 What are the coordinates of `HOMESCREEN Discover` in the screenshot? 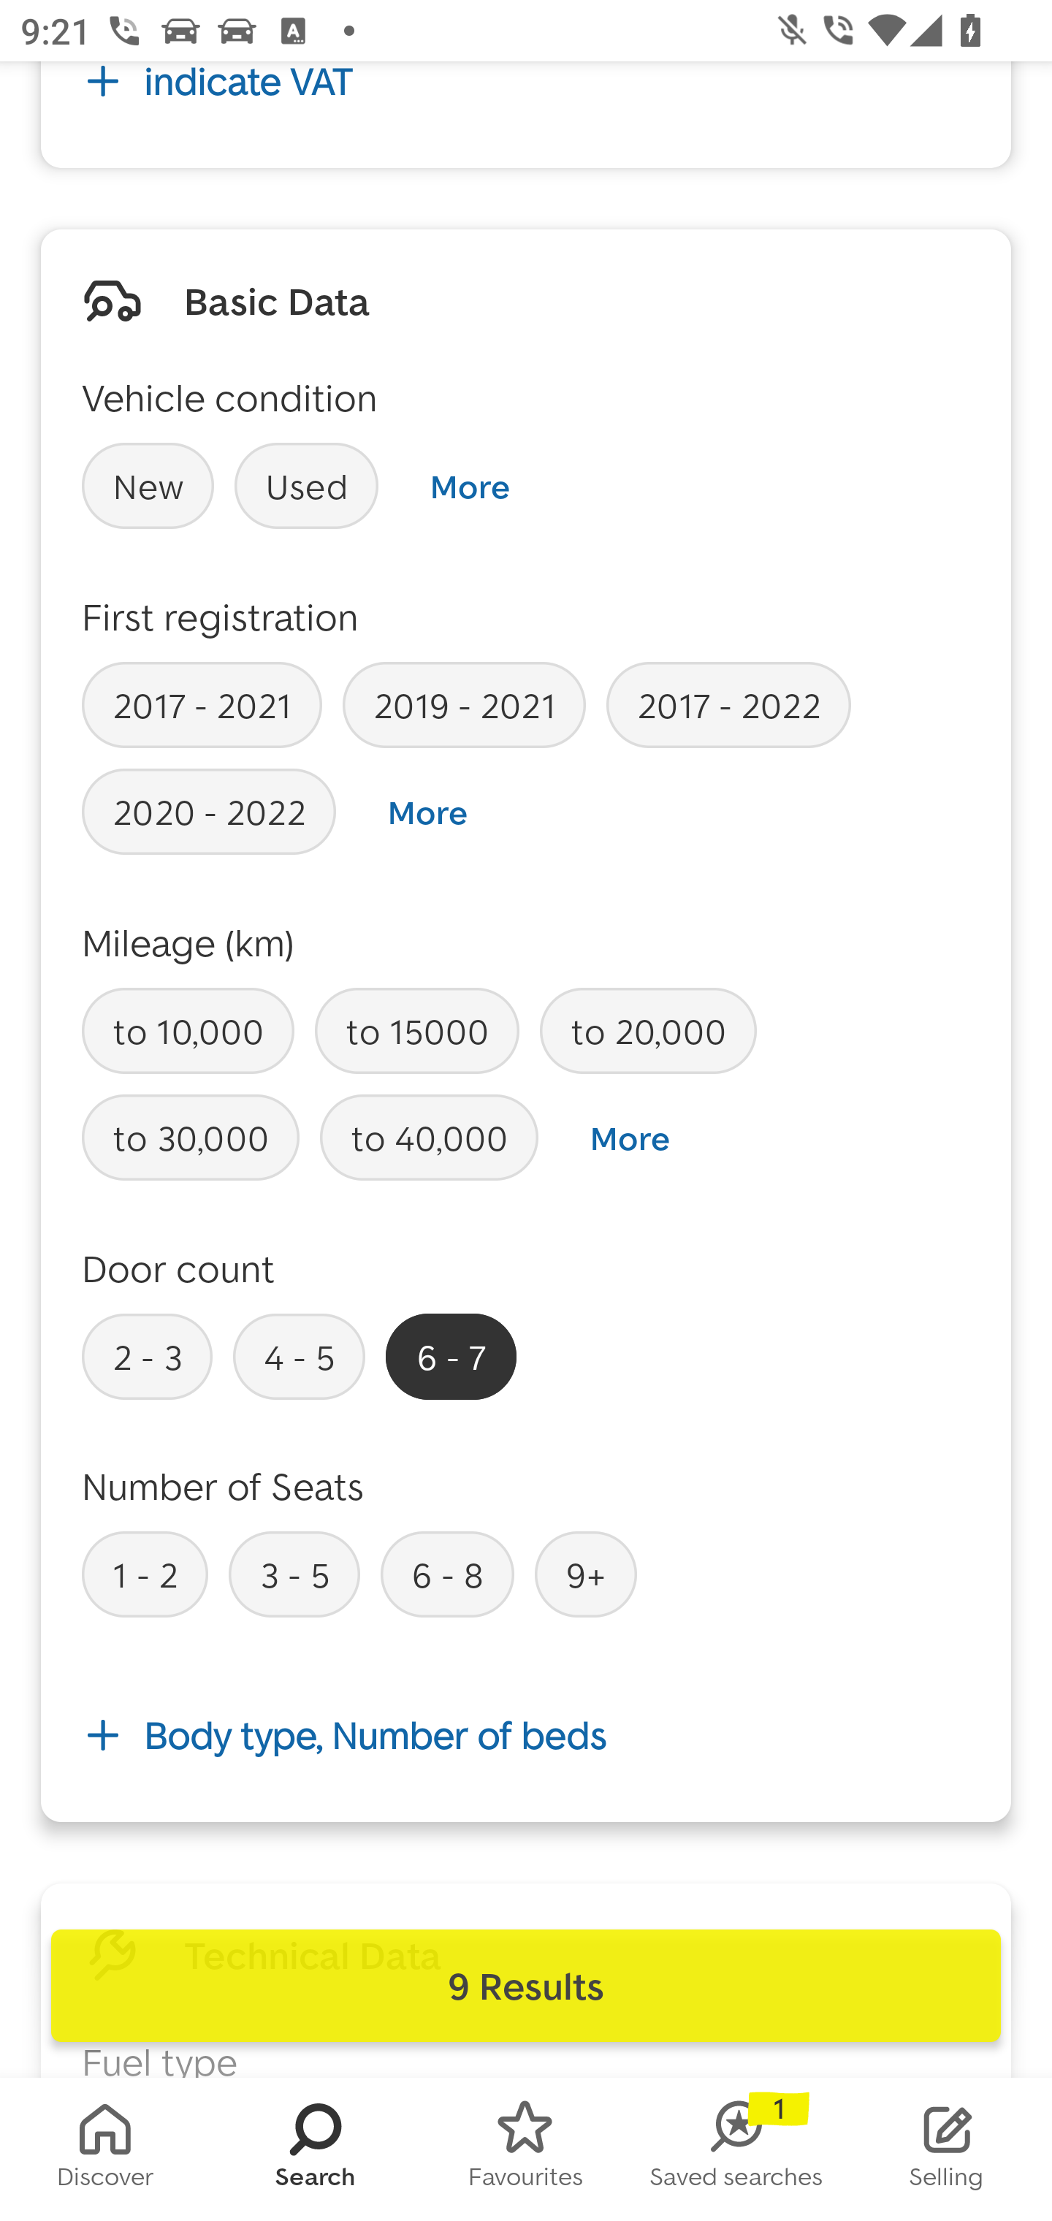 It's located at (105, 2149).